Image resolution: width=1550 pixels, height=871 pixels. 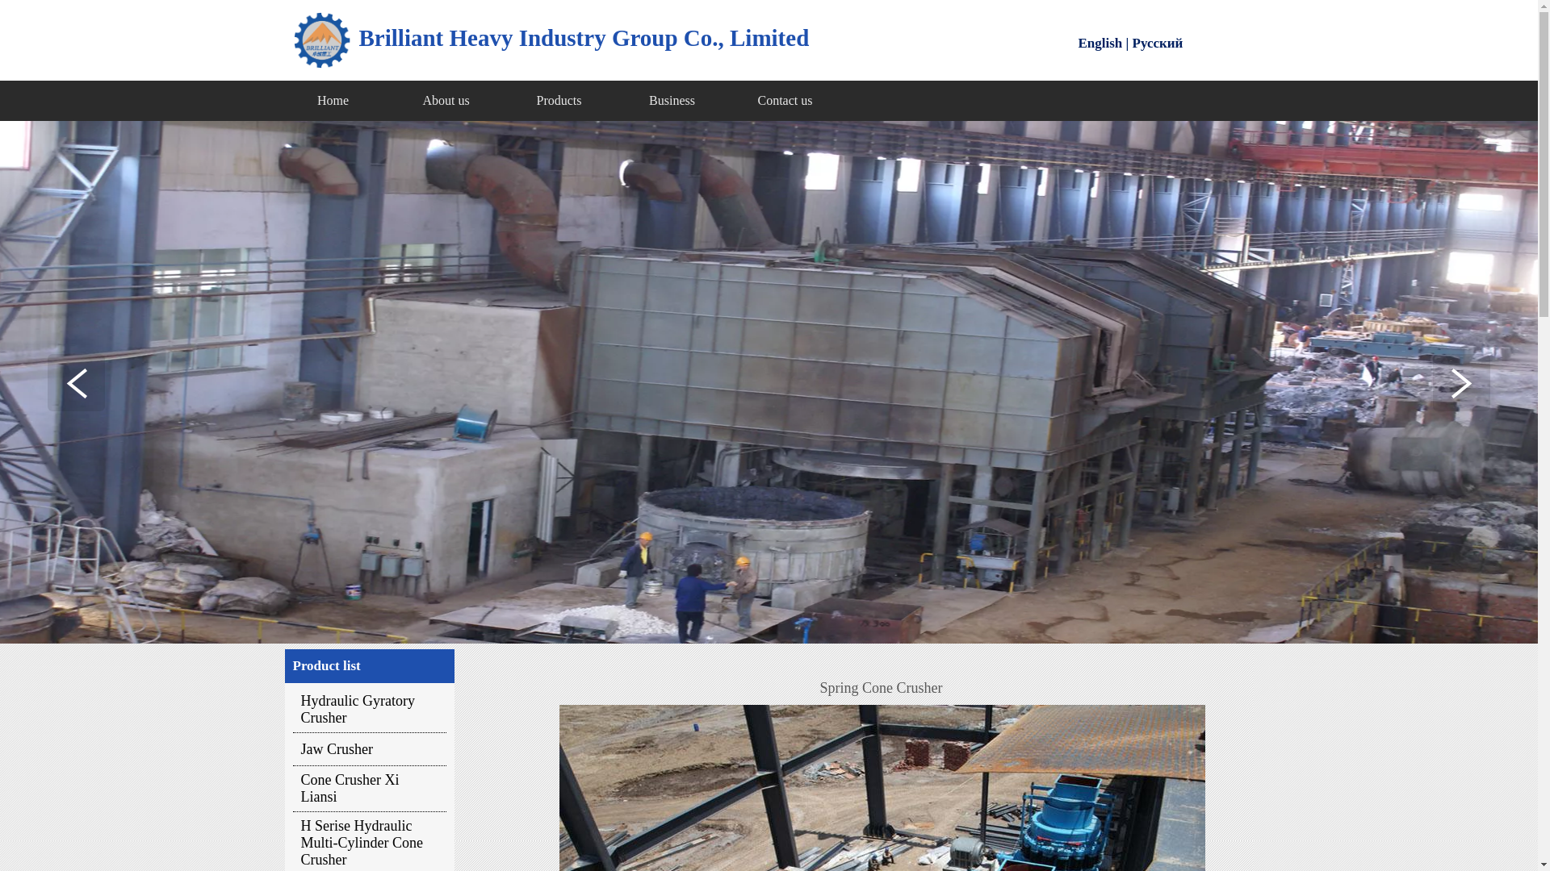 What do you see at coordinates (369, 710) in the screenshot?
I see `Hydraulic Gyratory Crusher` at bounding box center [369, 710].